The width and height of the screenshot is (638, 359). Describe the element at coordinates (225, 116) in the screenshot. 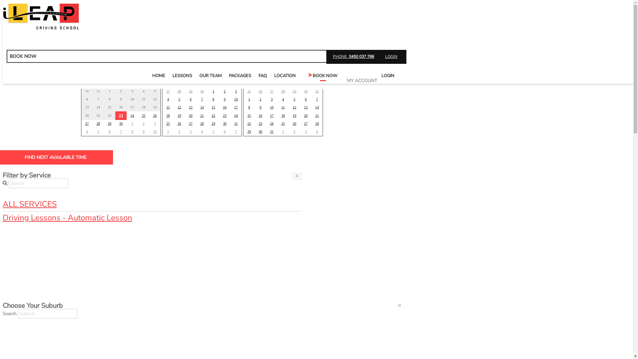

I see `23` at that location.